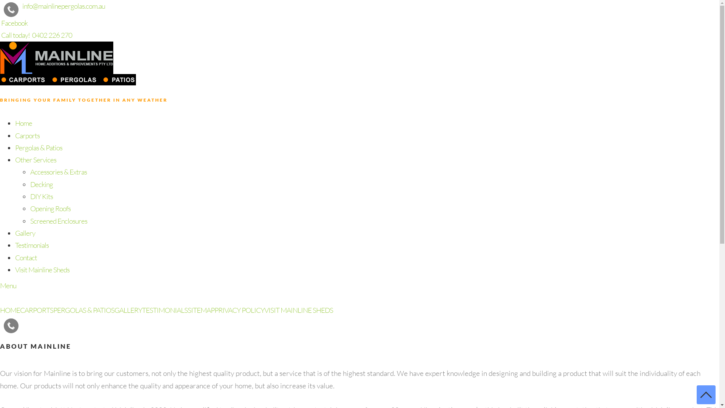 The width and height of the screenshot is (725, 408). What do you see at coordinates (39, 148) in the screenshot?
I see `Pergolas & Patios` at bounding box center [39, 148].